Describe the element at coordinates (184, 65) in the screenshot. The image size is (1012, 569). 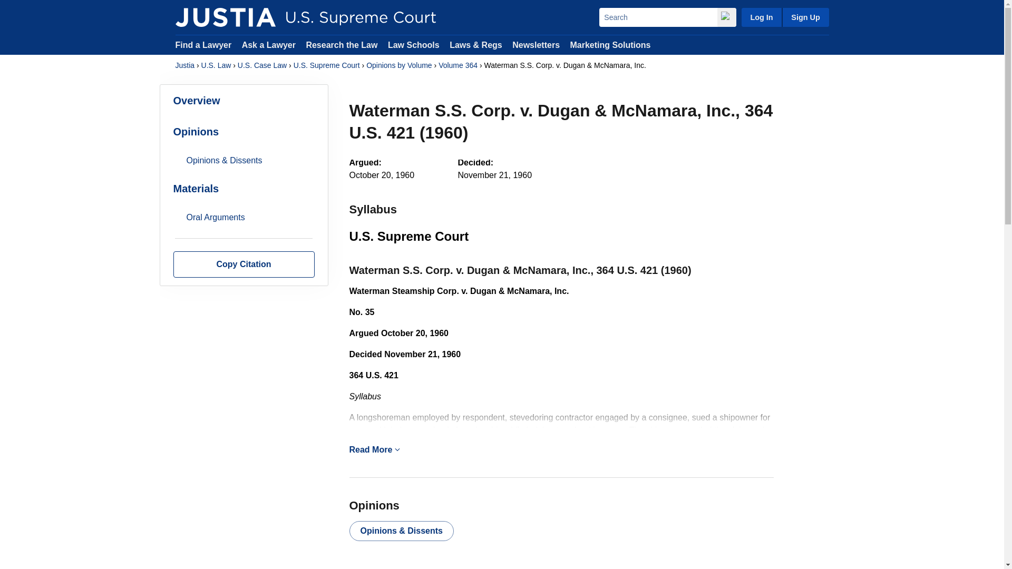
I see `Justia` at that location.